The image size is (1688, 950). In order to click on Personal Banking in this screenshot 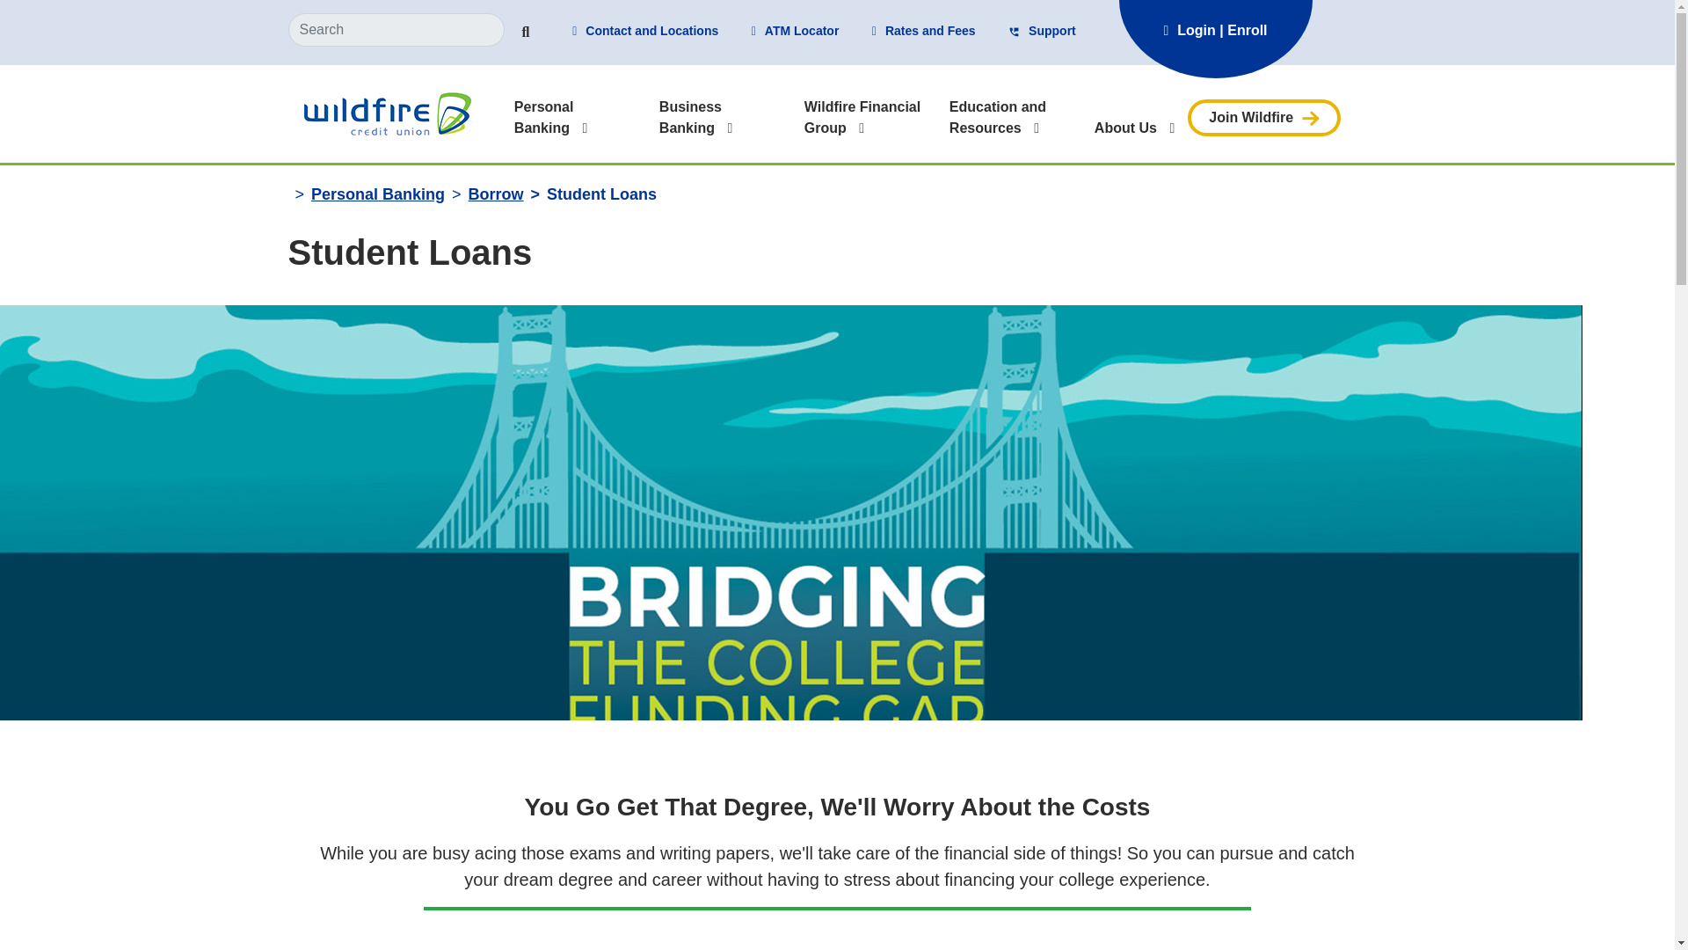, I will do `click(543, 118)`.